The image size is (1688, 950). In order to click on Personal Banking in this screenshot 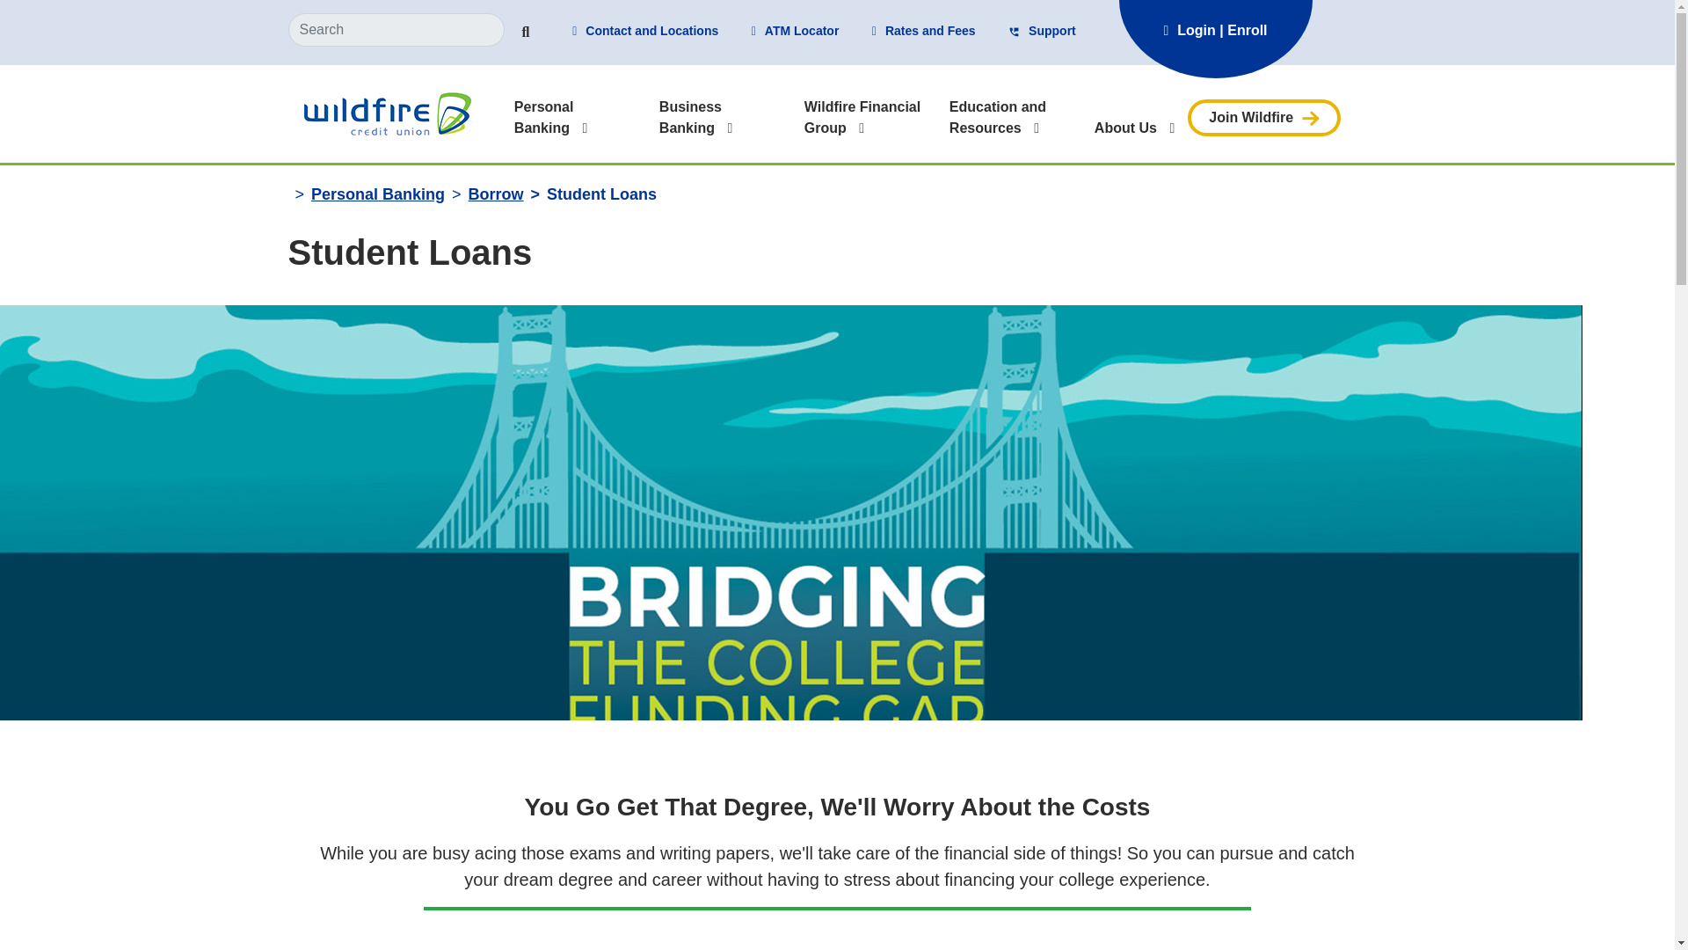, I will do `click(543, 118)`.